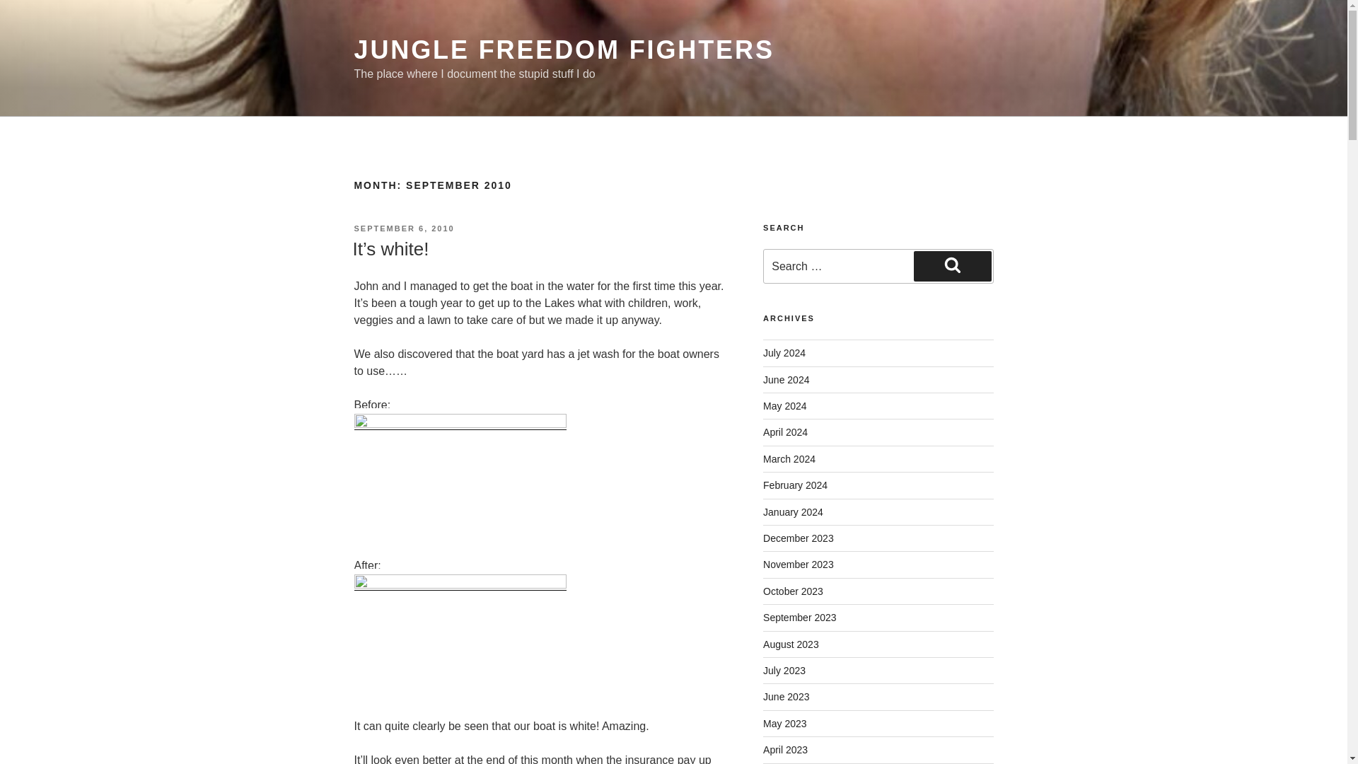 Image resolution: width=1358 pixels, height=764 pixels. Describe the element at coordinates (785, 432) in the screenshot. I see `April 2024` at that location.